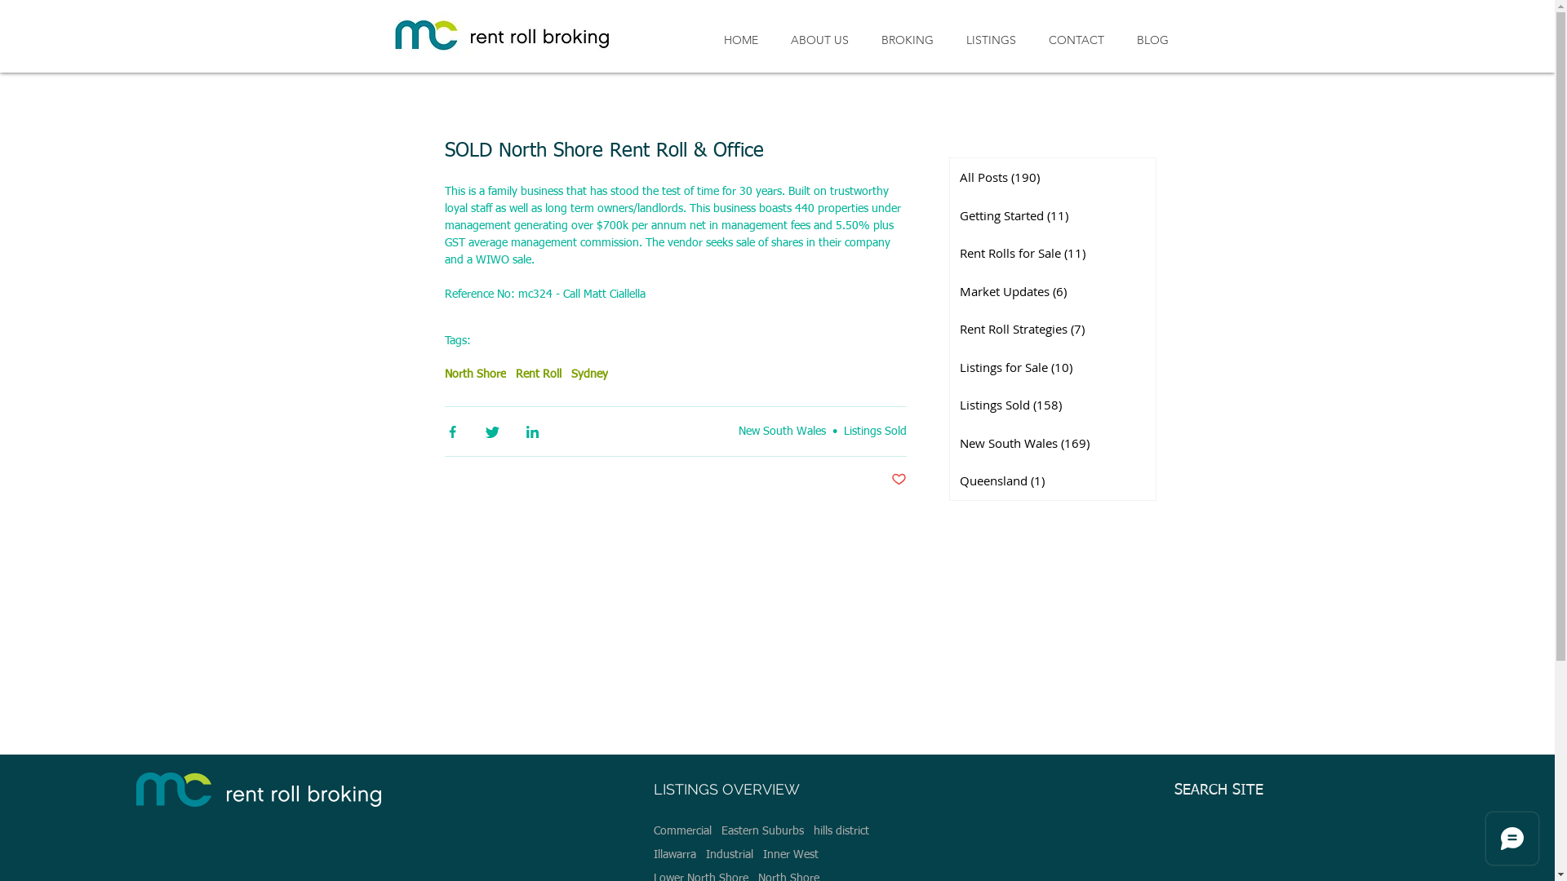 The width and height of the screenshot is (1567, 881). I want to click on LISTINGS, so click(991, 41).